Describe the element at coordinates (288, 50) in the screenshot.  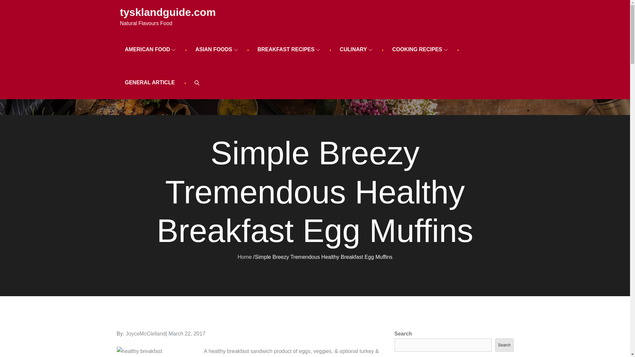
I see `BREAKFAST RECIPES` at that location.